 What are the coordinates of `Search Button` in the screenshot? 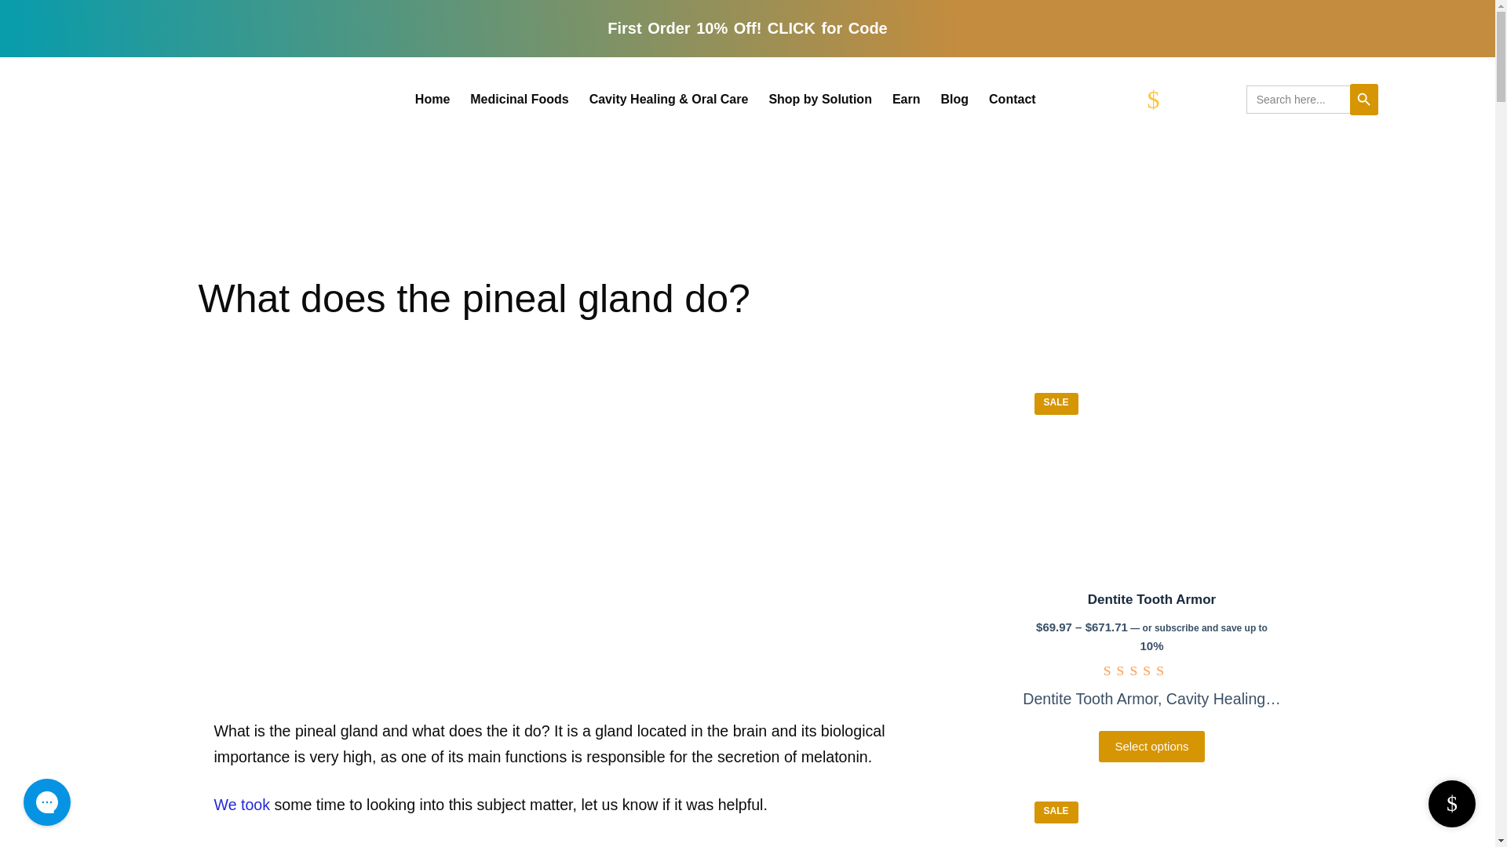 It's located at (1364, 99).